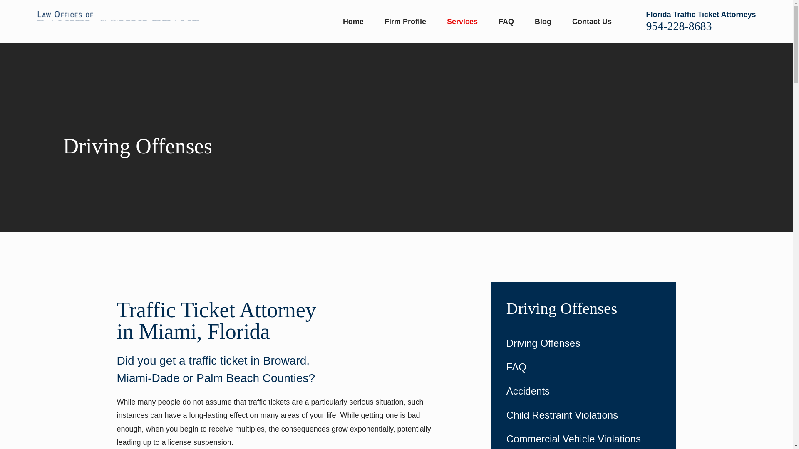 Image resolution: width=799 pixels, height=449 pixels. Describe the element at coordinates (119, 21) in the screenshot. I see `Home` at that location.